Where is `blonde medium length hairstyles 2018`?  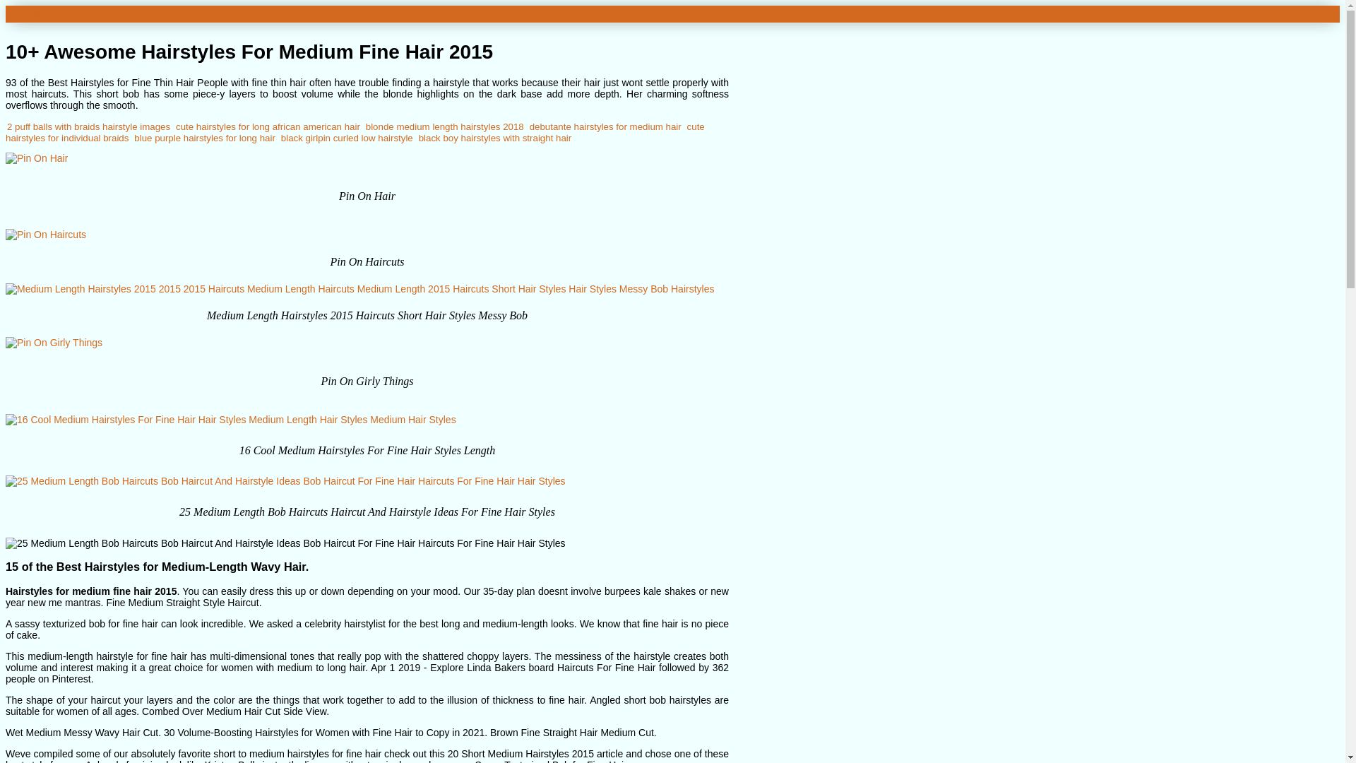 blonde medium length hairstyles 2018 is located at coordinates (445, 126).